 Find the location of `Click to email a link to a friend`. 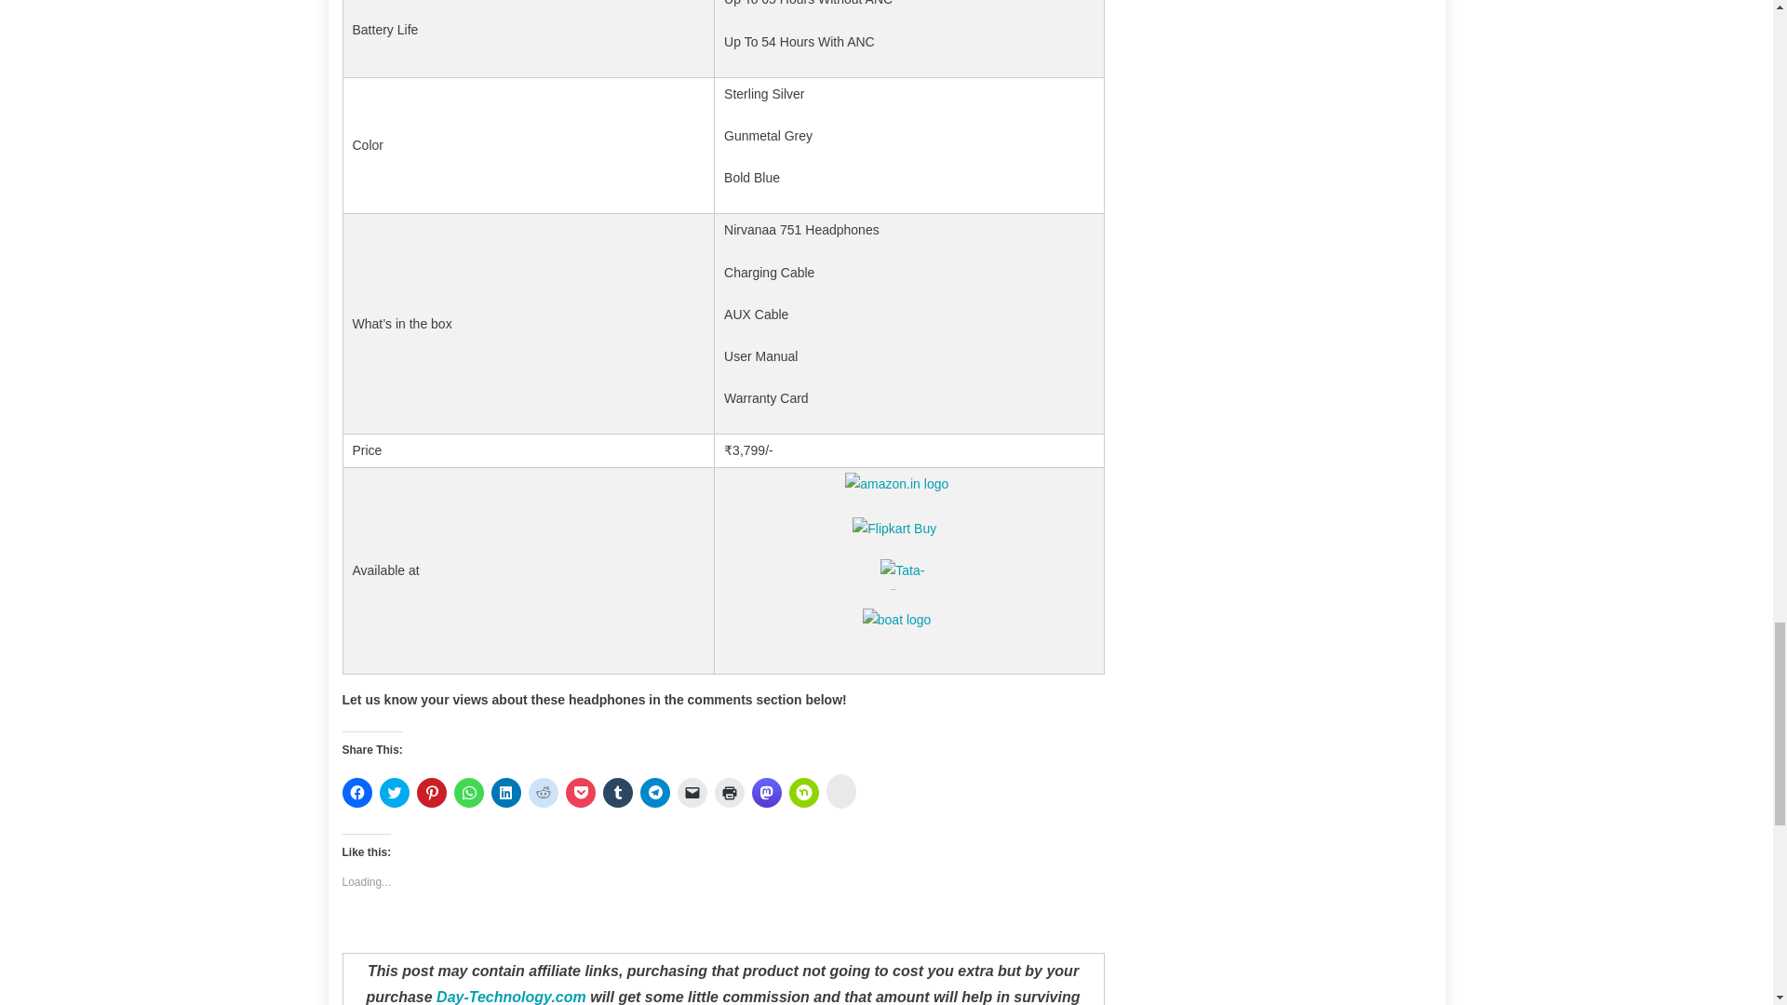

Click to email a link to a friend is located at coordinates (692, 793).